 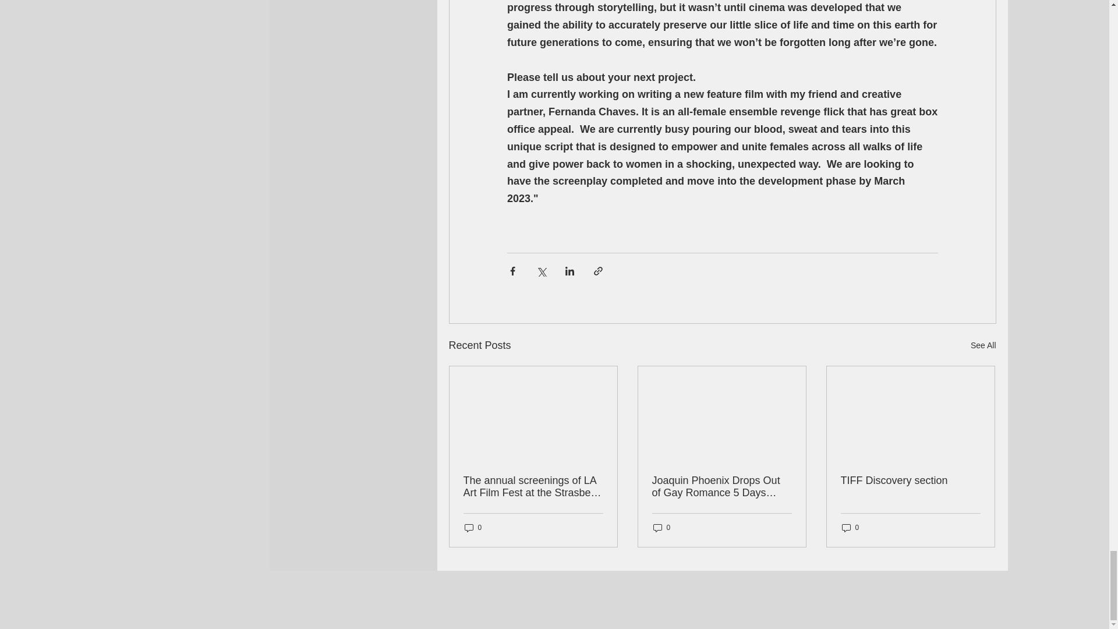 I want to click on 0, so click(x=473, y=528).